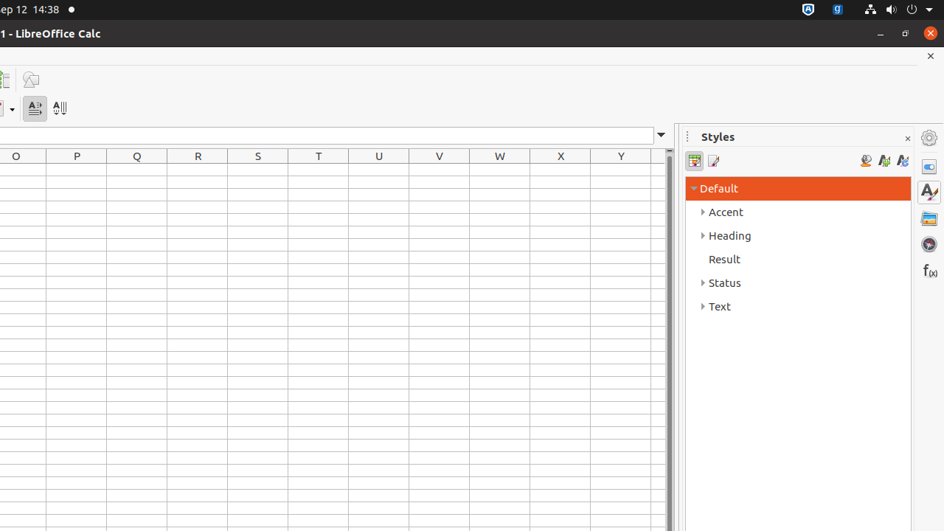  What do you see at coordinates (35, 109) in the screenshot?
I see `Text direction from left to right` at bounding box center [35, 109].